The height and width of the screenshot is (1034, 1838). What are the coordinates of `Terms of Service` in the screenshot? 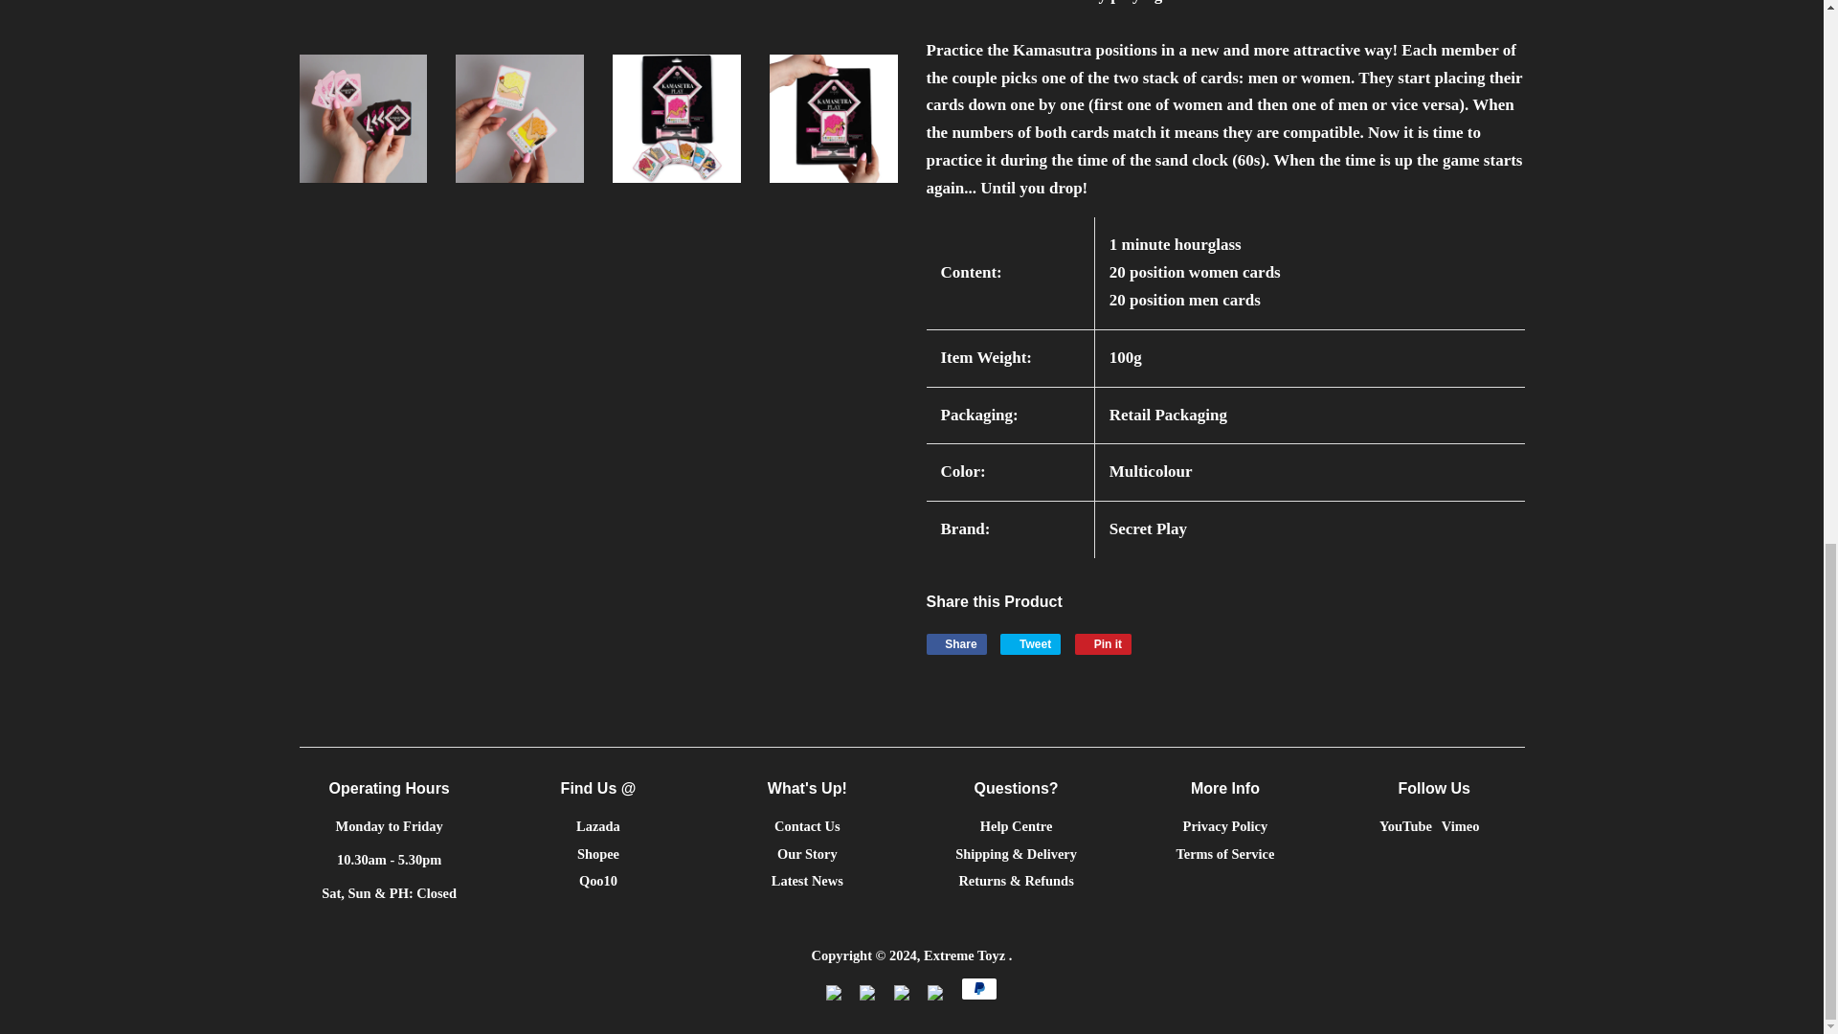 It's located at (1224, 854).